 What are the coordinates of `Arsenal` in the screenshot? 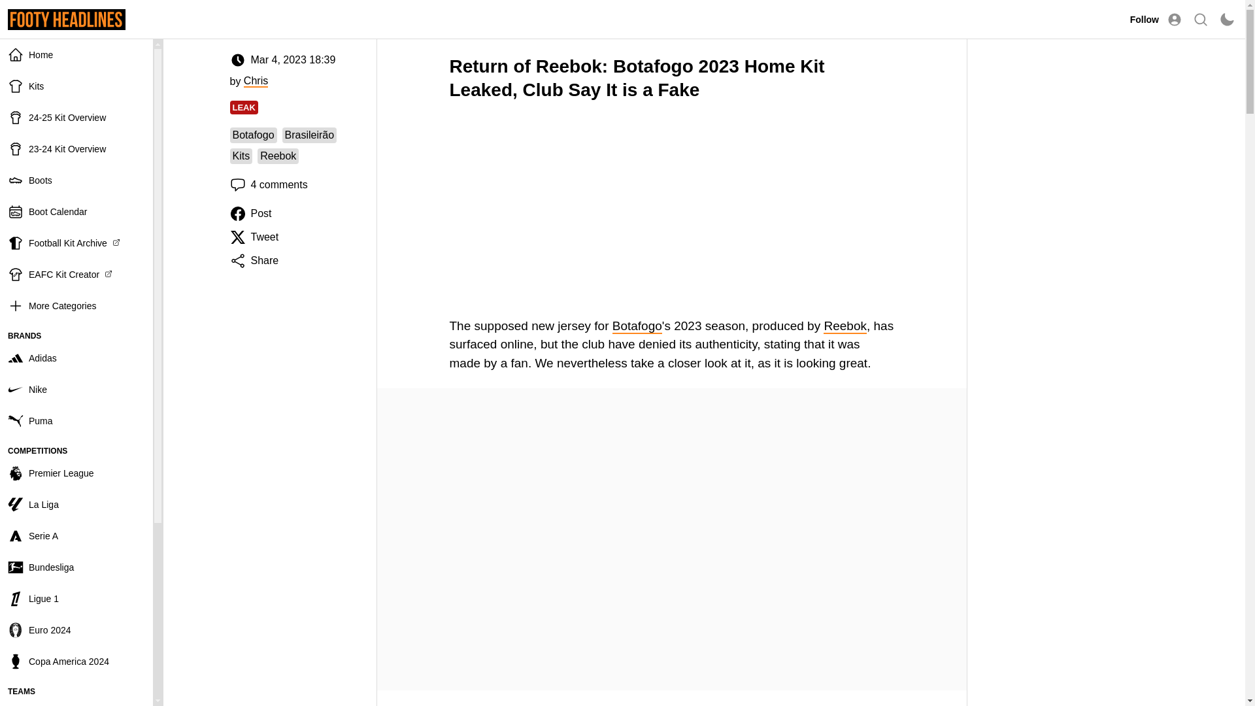 It's located at (76, 702).